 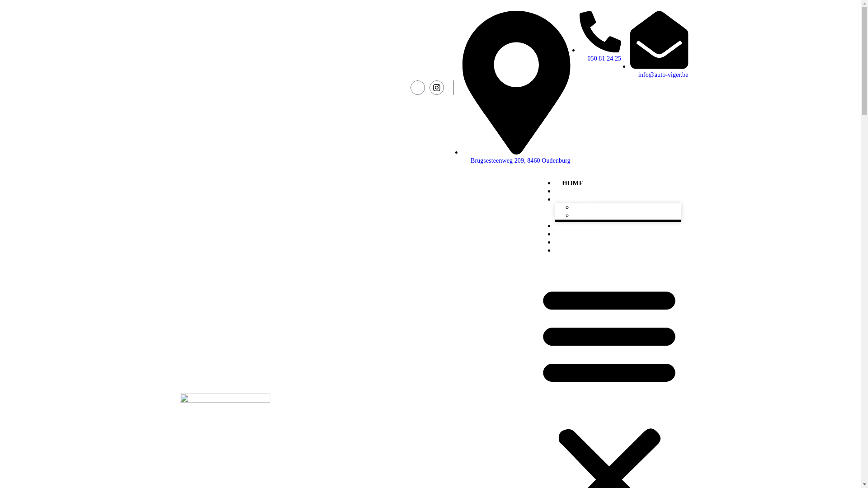 What do you see at coordinates (662, 70) in the screenshot?
I see `info@auto-viger.be` at bounding box center [662, 70].